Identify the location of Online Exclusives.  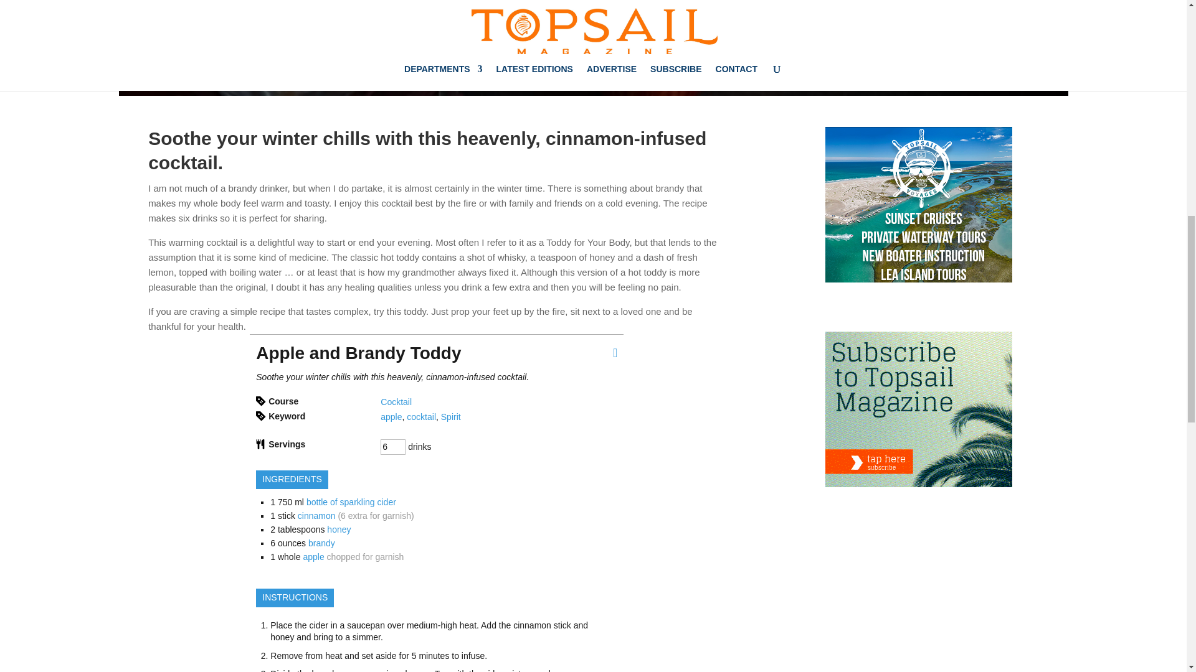
(652, 46).